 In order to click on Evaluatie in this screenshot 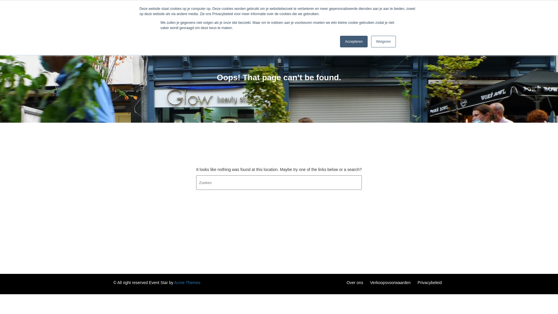, I will do `click(426, 19)`.